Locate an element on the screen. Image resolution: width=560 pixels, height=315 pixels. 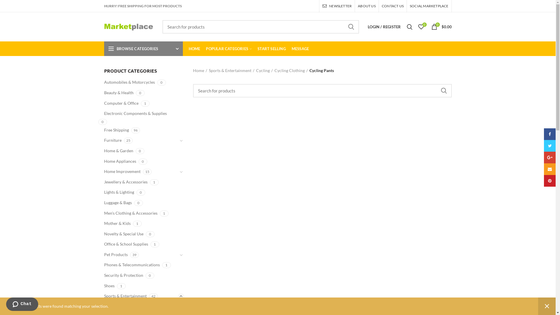
LOGIN / REGISTER is located at coordinates (384, 27).